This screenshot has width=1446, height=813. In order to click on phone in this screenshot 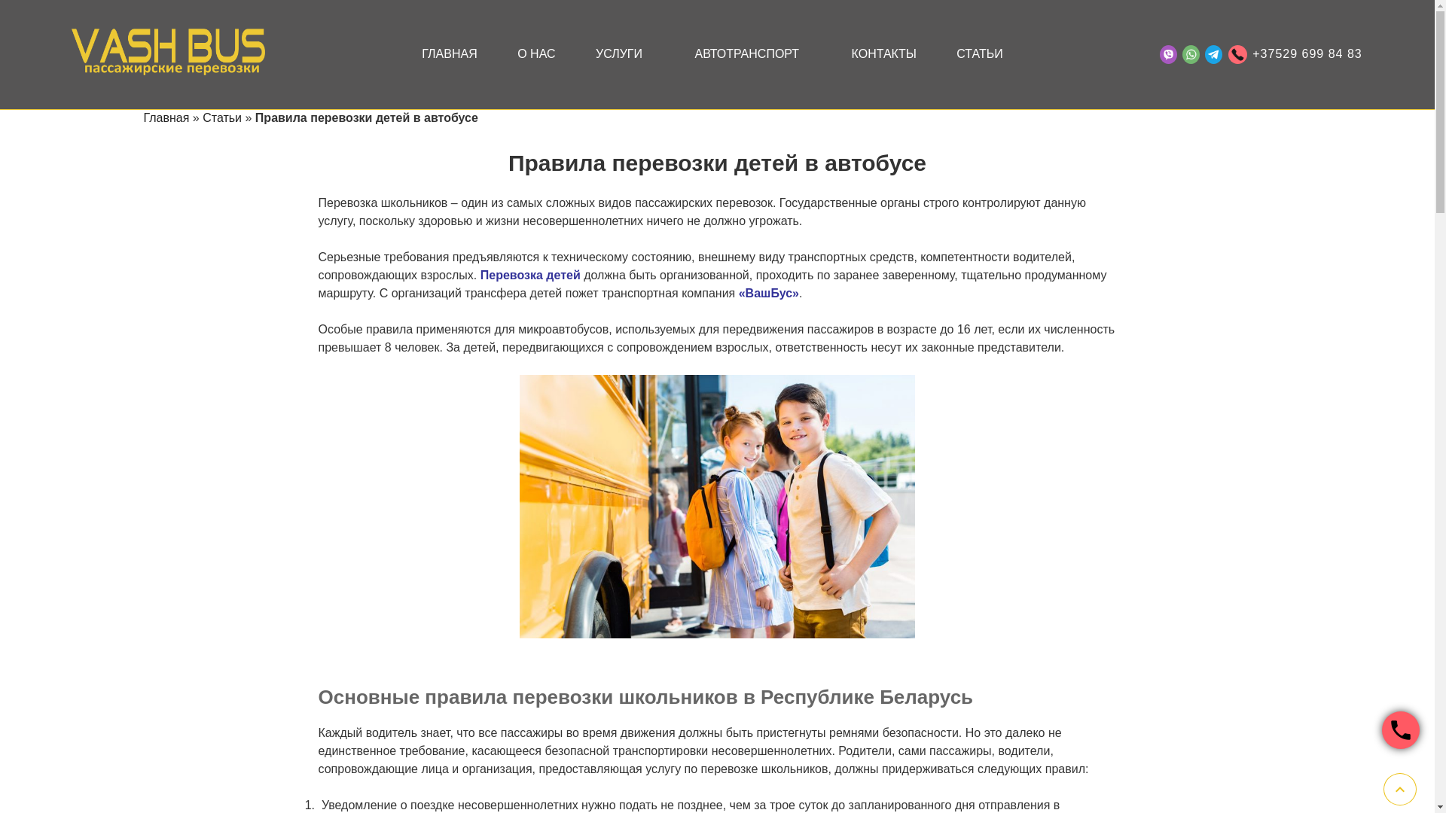, I will do `click(1401, 730)`.